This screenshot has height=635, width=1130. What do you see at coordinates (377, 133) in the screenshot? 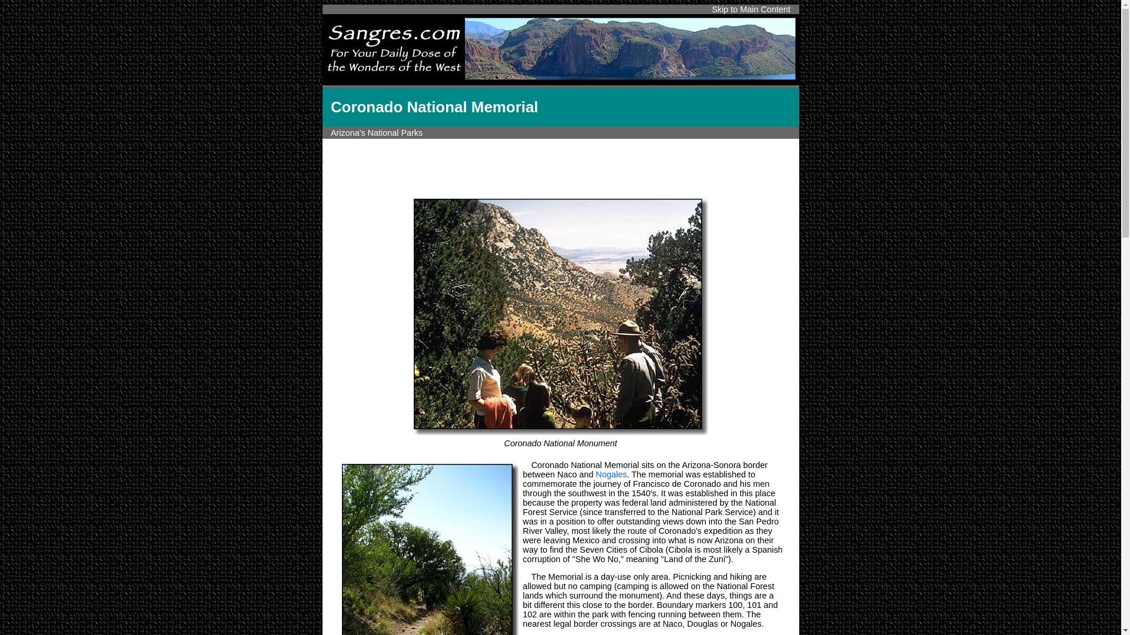
I see `Arizona's National Parks` at bounding box center [377, 133].